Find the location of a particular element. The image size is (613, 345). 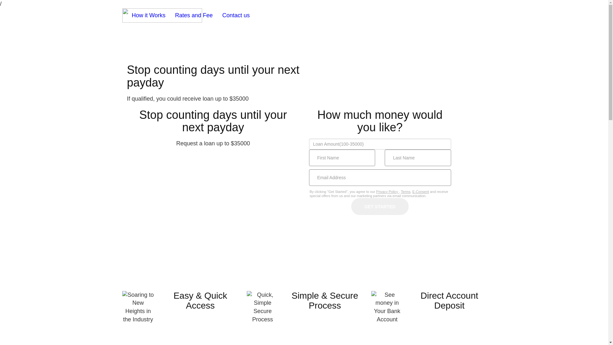

Terms is located at coordinates (406, 192).